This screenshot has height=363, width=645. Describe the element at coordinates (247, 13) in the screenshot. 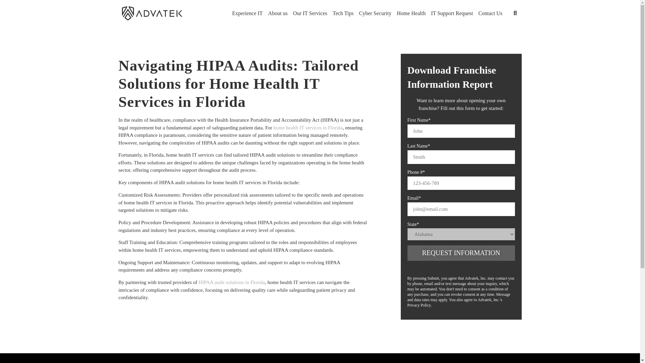

I see `Experience IT` at that location.